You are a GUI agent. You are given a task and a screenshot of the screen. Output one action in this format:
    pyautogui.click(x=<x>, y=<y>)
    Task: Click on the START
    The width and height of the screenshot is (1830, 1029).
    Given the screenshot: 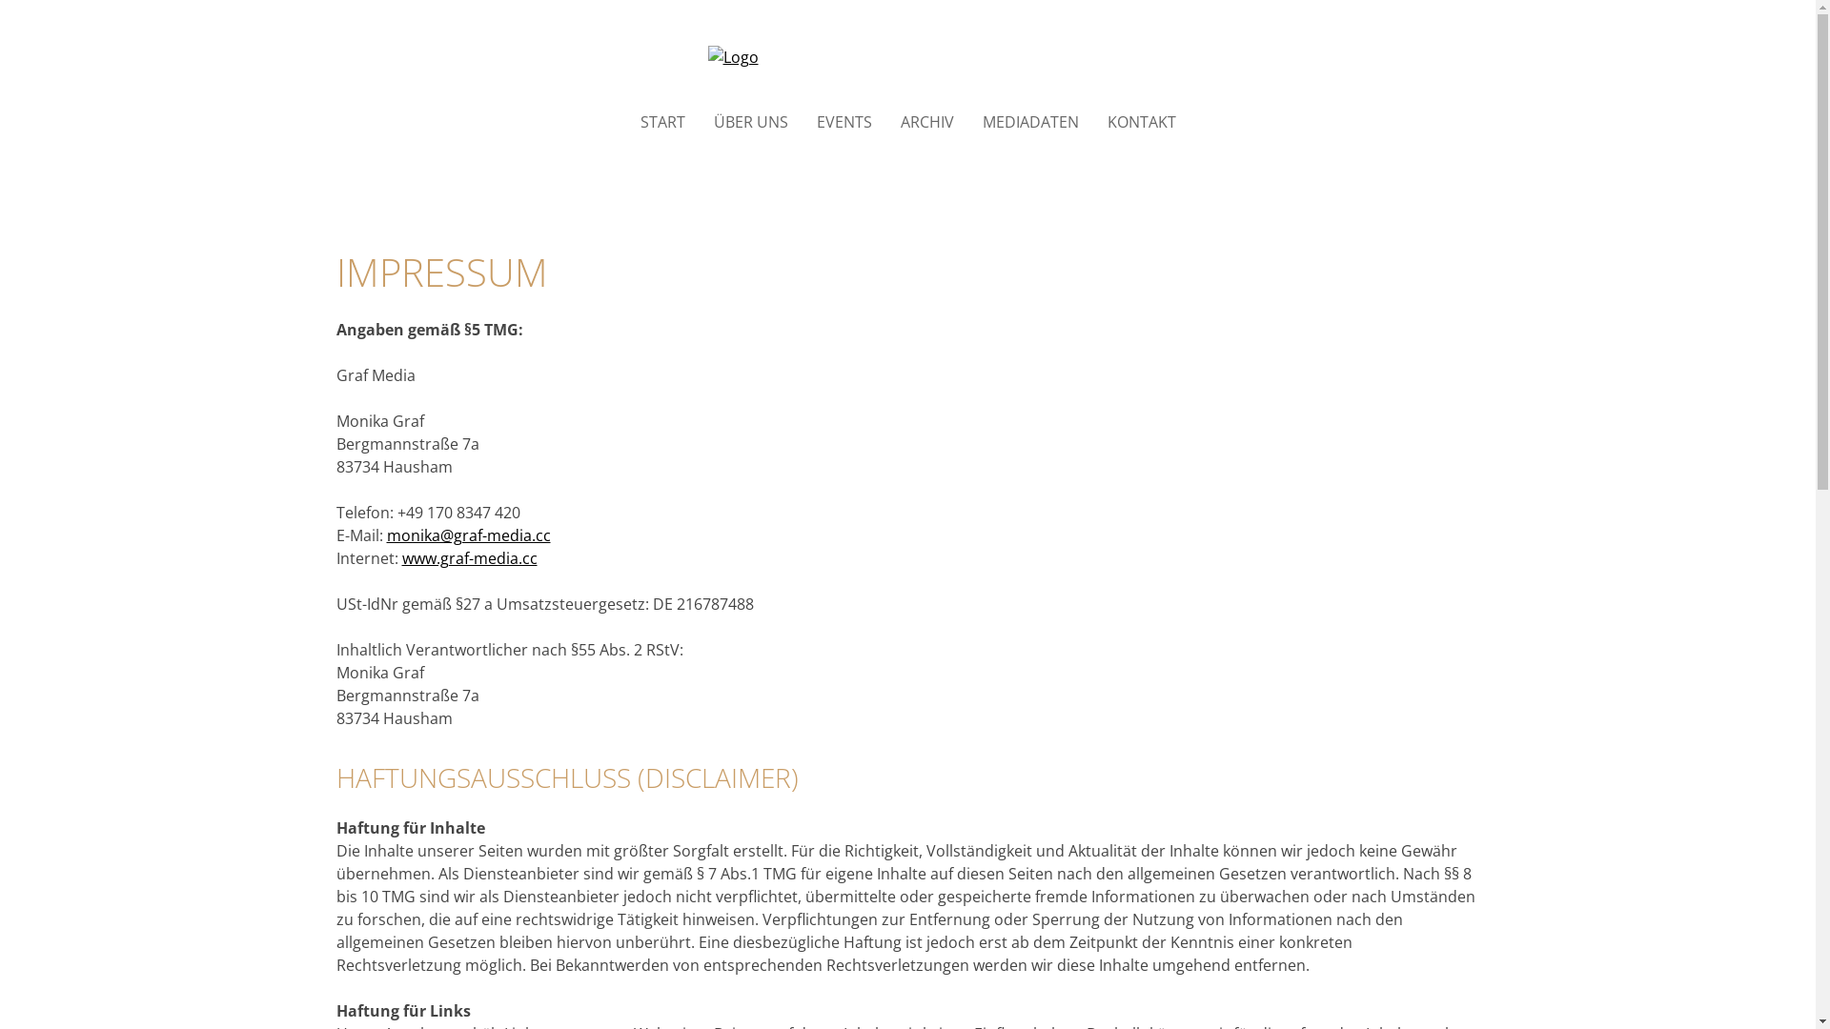 What is the action you would take?
    pyautogui.click(x=663, y=122)
    